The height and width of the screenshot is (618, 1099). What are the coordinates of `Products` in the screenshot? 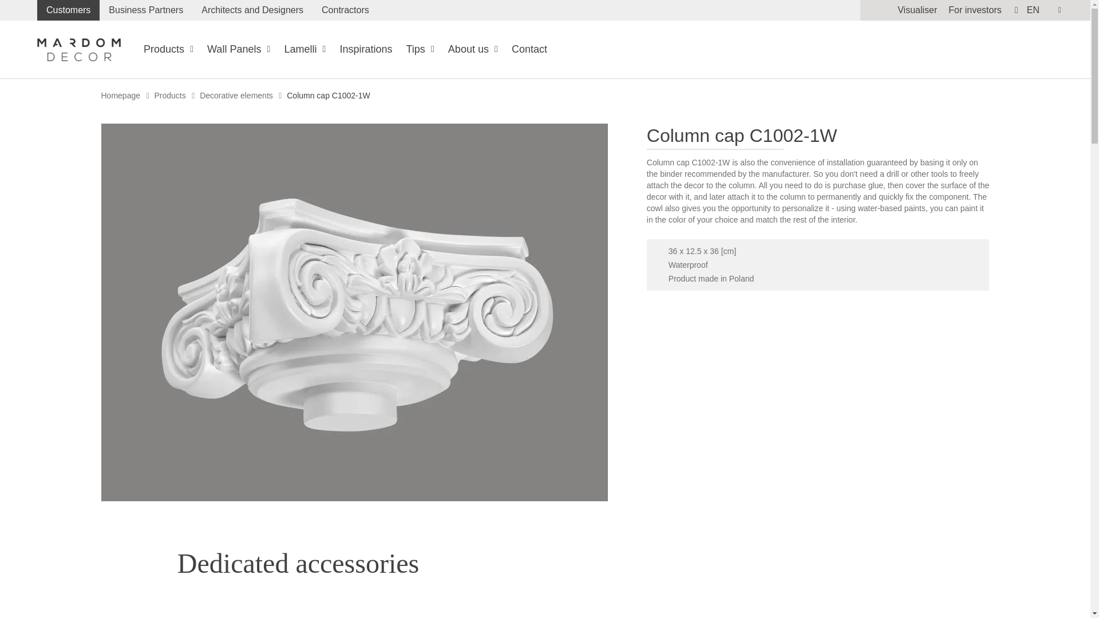 It's located at (168, 49).